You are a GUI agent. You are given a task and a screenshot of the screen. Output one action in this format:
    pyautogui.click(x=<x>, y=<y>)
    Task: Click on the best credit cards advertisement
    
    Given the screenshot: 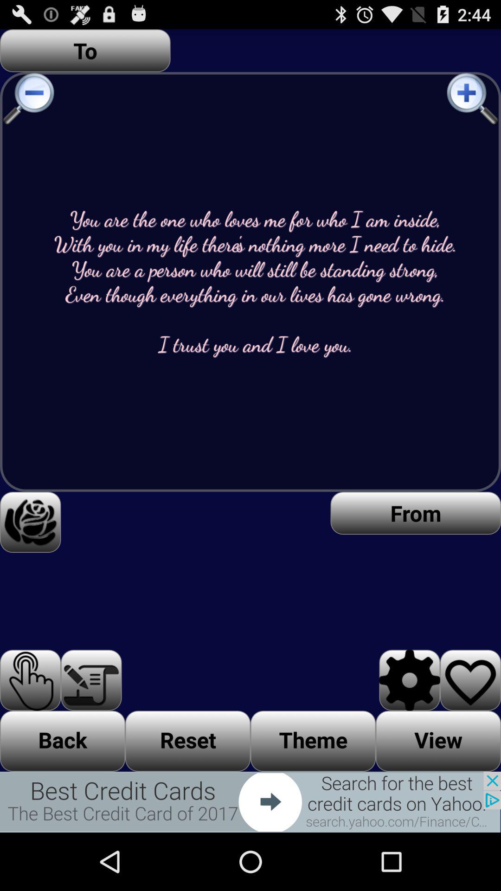 What is the action you would take?
    pyautogui.click(x=250, y=802)
    